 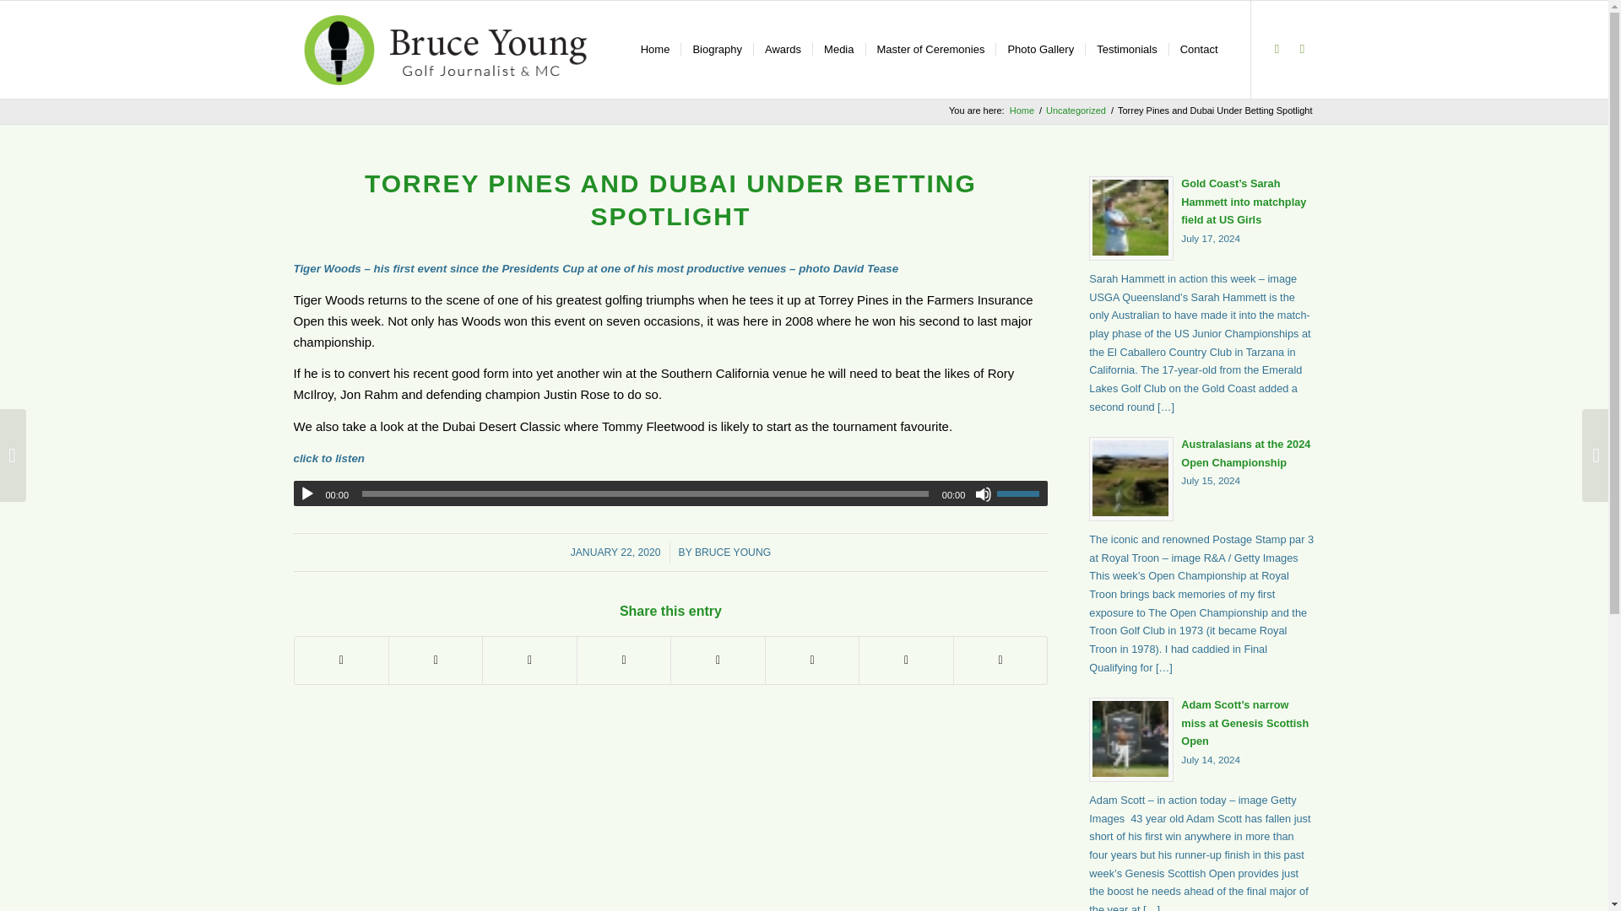 I want to click on Posts by Bruce Young, so click(x=733, y=553).